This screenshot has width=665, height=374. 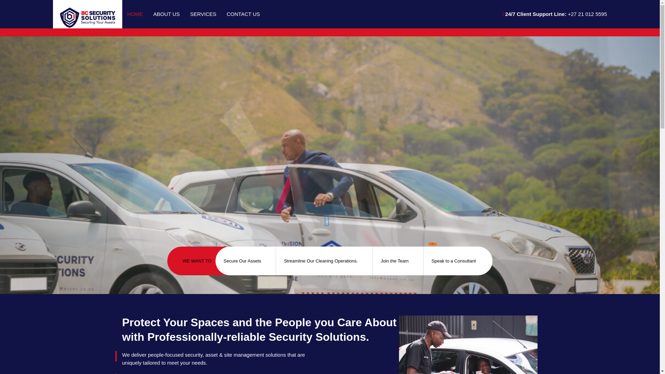 I want to click on ABOUT US, so click(x=166, y=14).